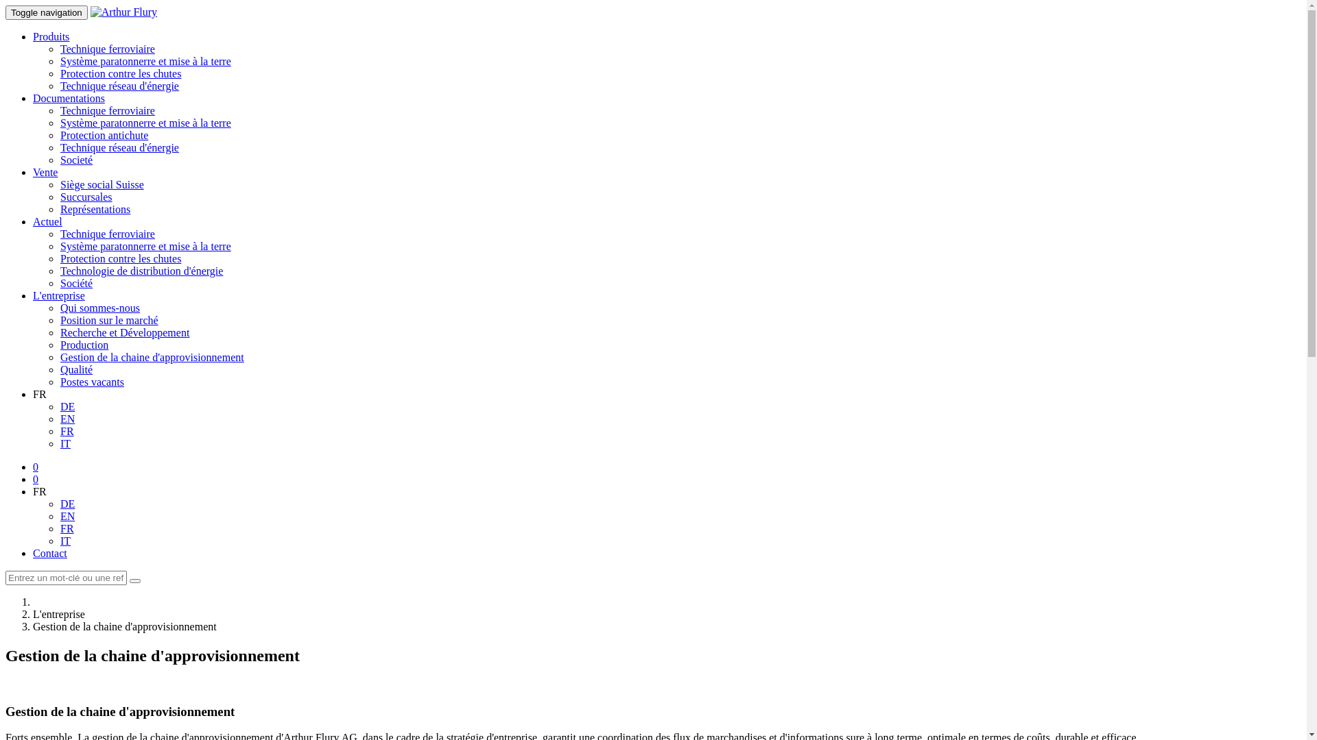 This screenshot has width=1317, height=740. I want to click on FR, so click(40, 492).